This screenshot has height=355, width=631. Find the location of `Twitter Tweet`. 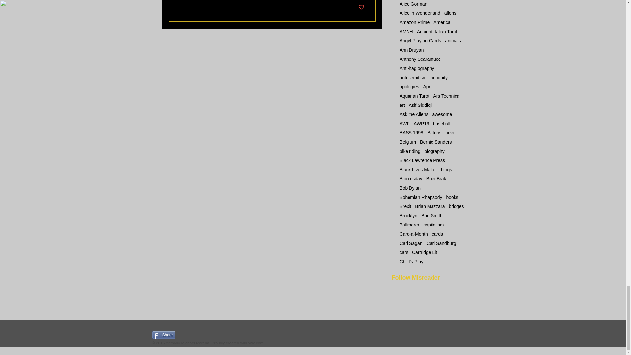

Twitter Tweet is located at coordinates (189, 335).